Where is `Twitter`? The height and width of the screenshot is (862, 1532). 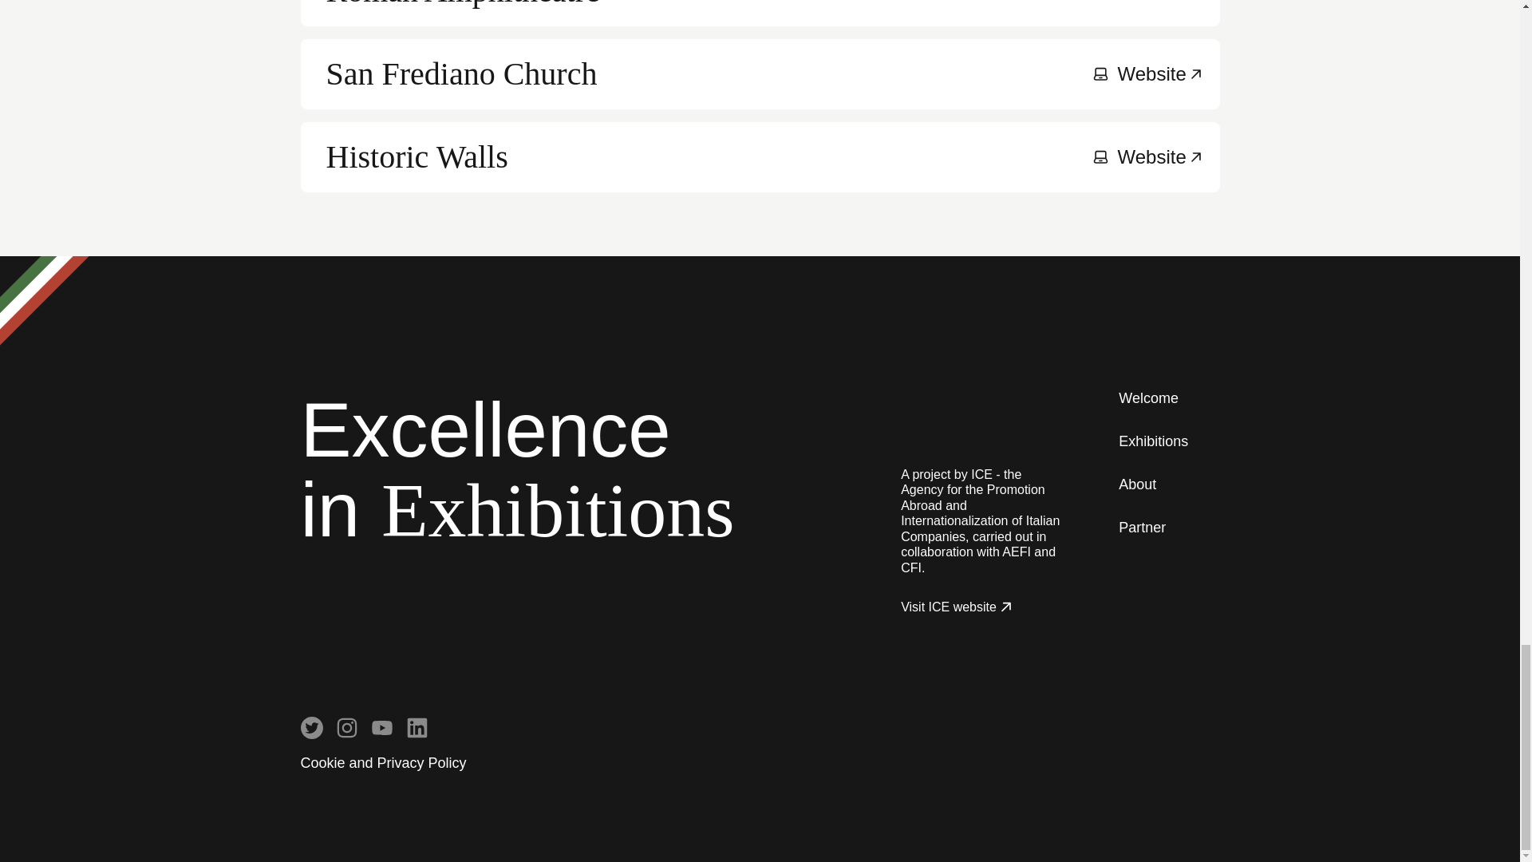 Twitter is located at coordinates (956, 415).